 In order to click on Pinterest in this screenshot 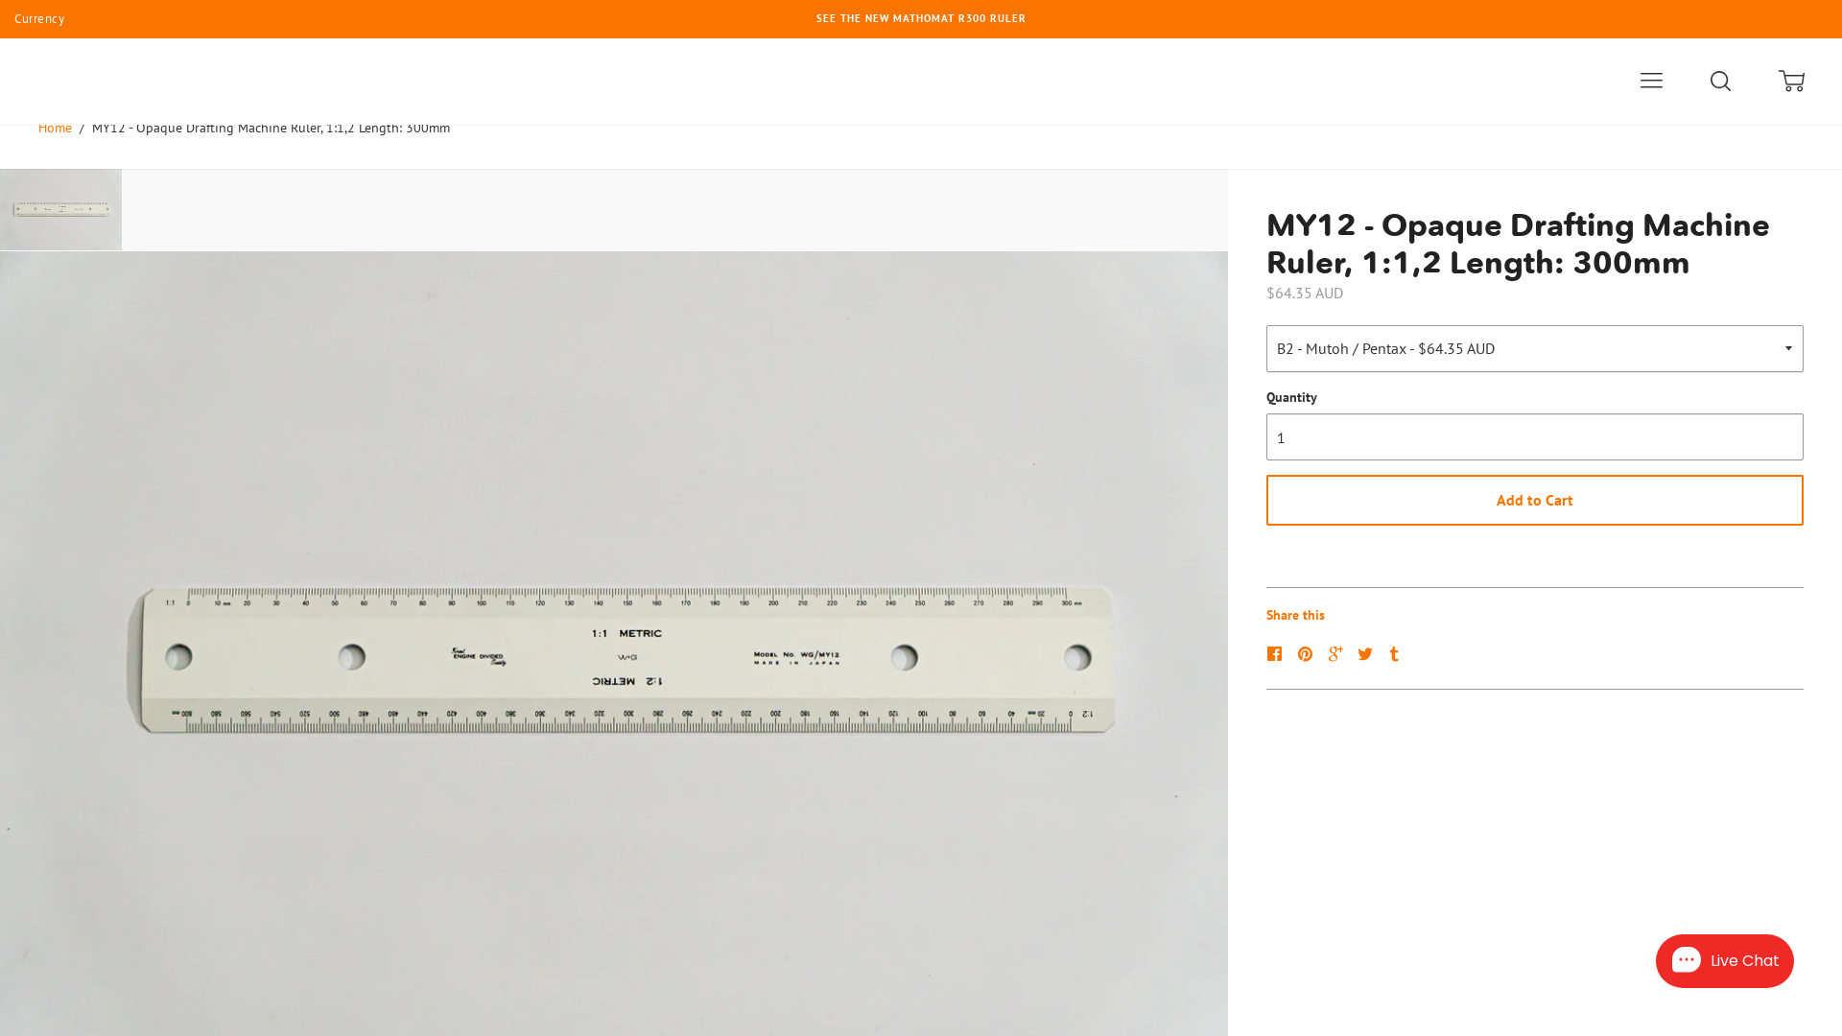, I will do `click(1311, 652)`.